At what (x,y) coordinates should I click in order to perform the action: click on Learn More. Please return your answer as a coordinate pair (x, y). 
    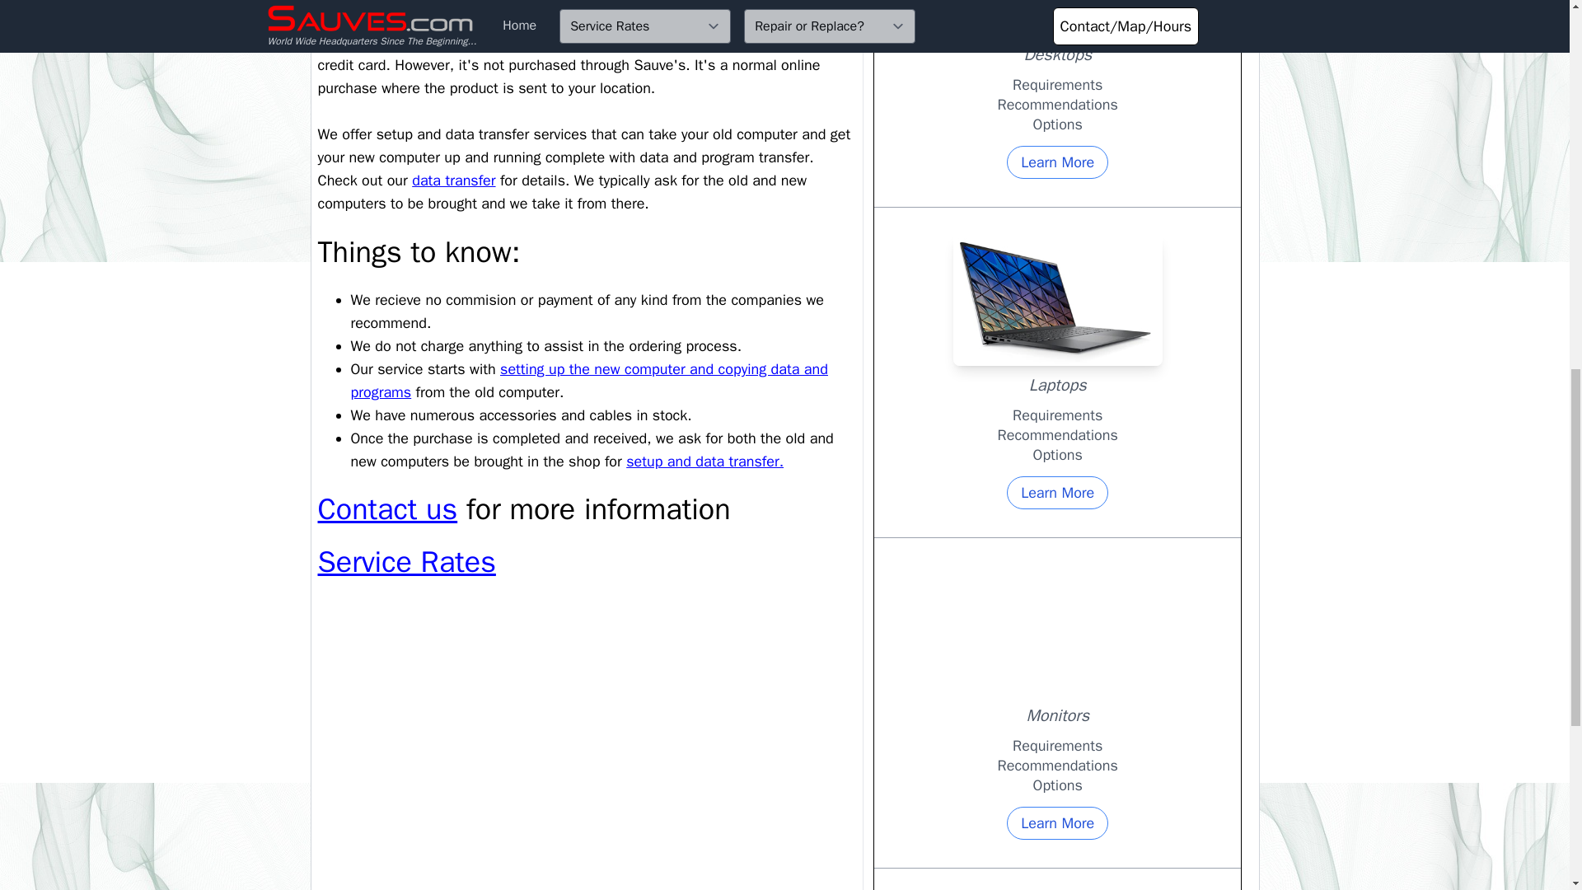
    Looking at the image, I should click on (1057, 492).